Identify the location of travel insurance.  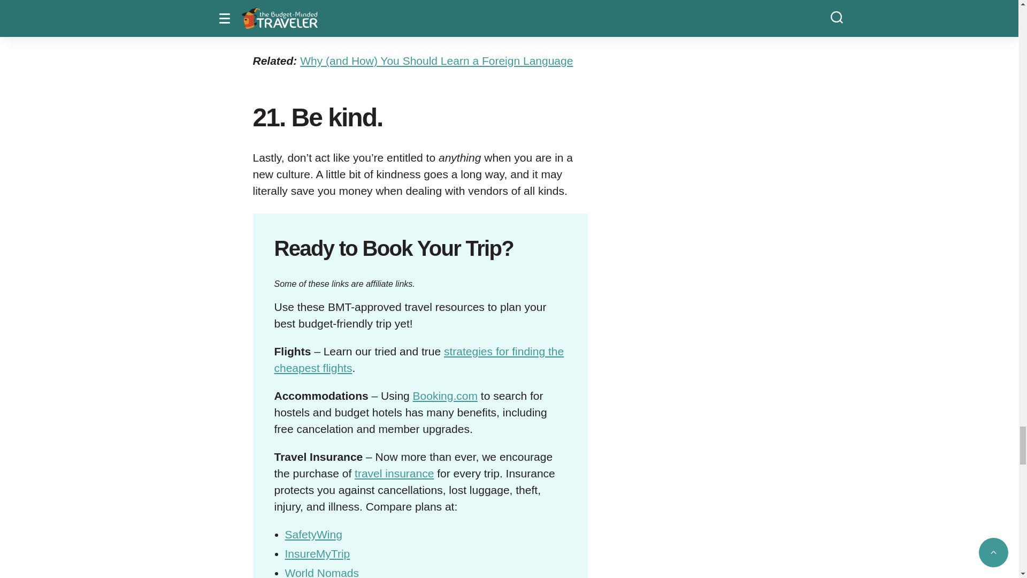
(394, 473).